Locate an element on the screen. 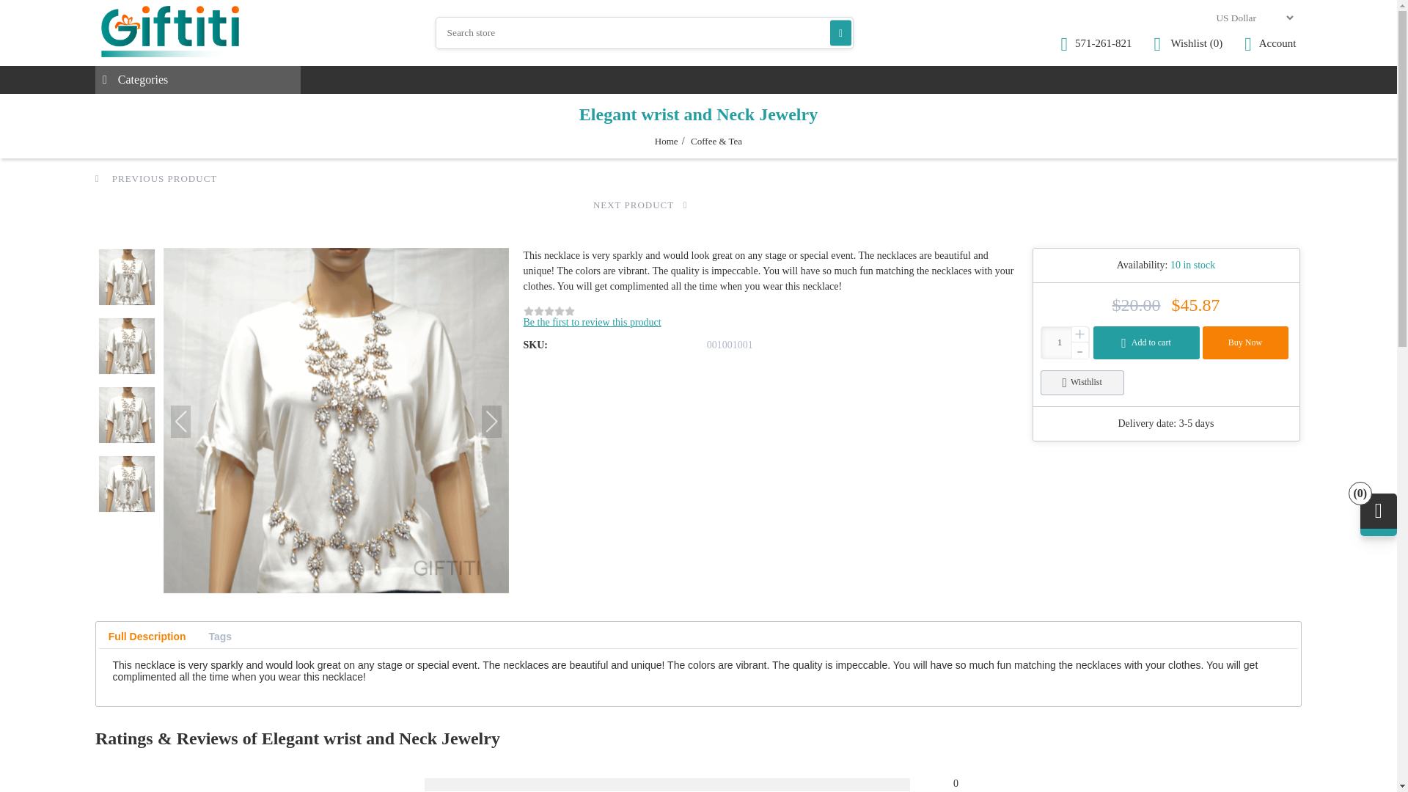  571-261-821 is located at coordinates (1096, 44).